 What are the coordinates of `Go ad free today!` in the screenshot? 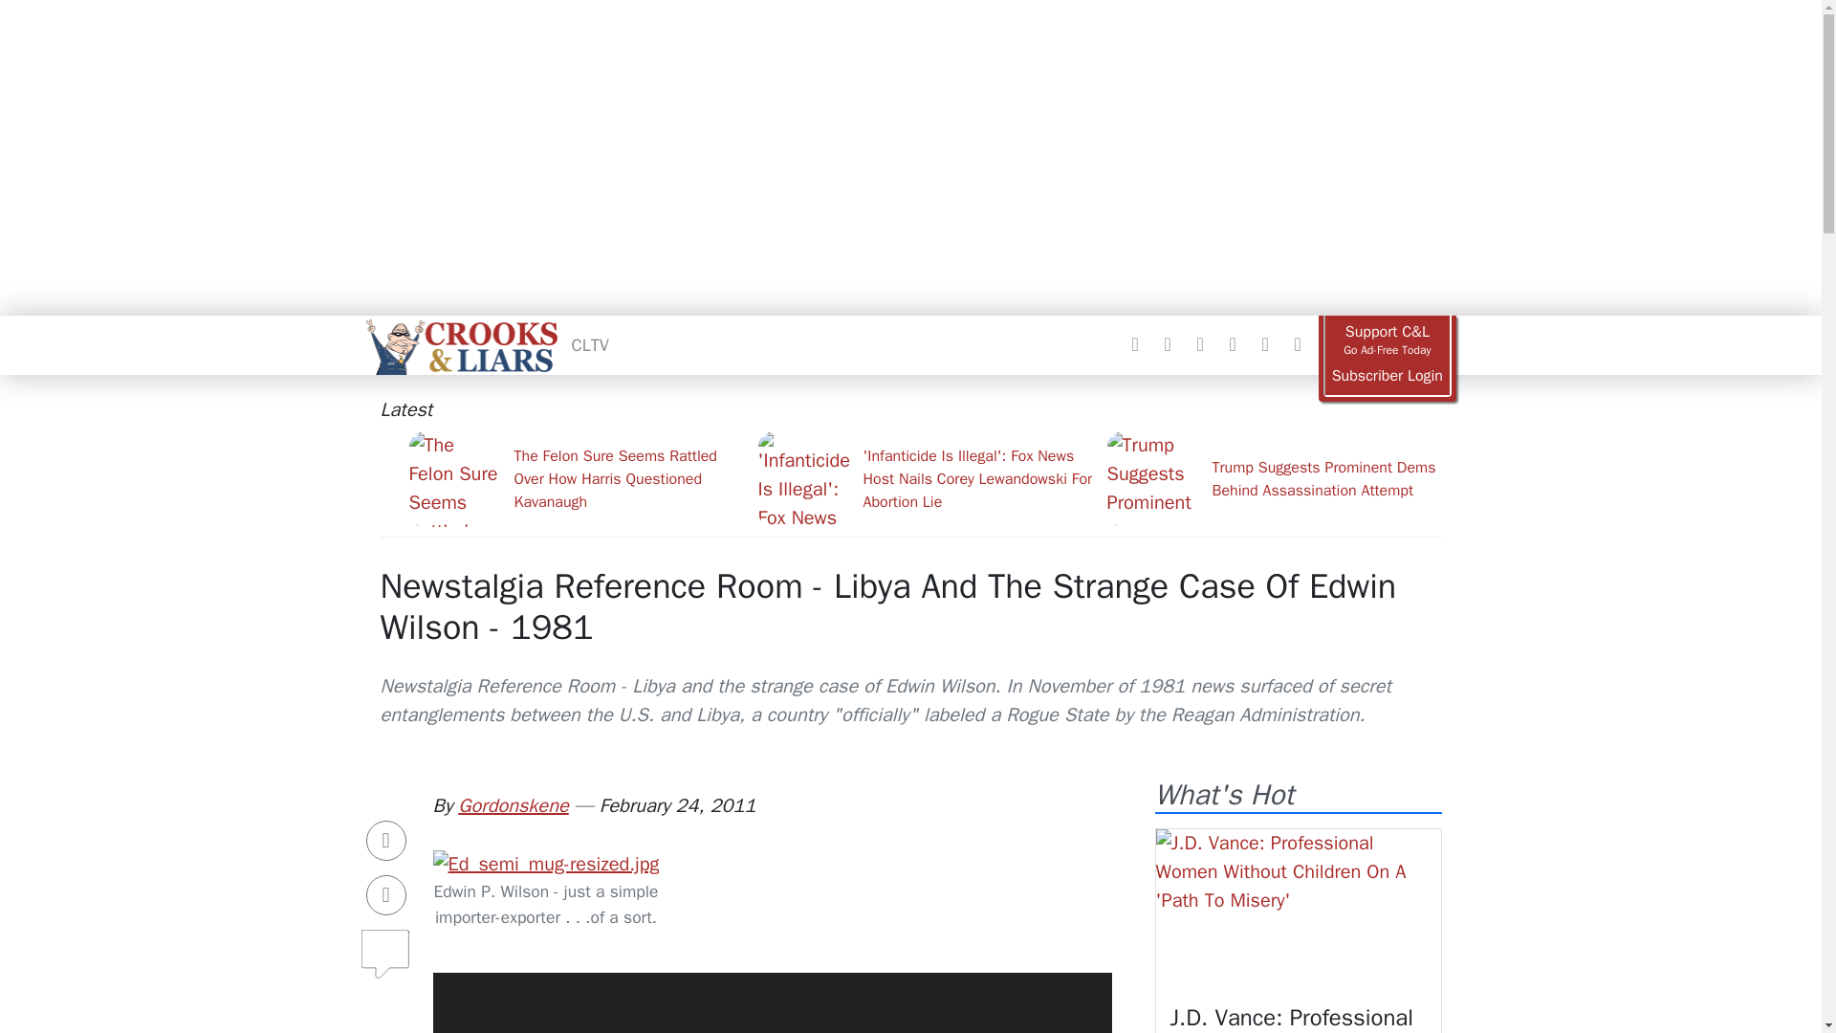 It's located at (1387, 341).